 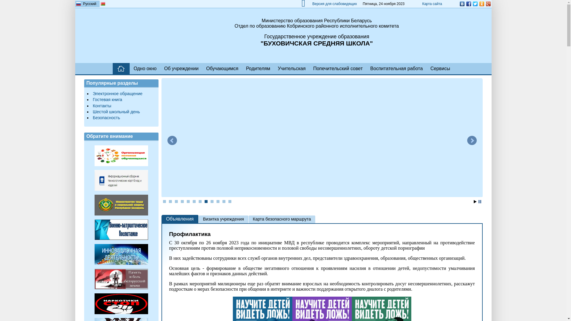 What do you see at coordinates (172, 141) in the screenshot?
I see `Prev` at bounding box center [172, 141].